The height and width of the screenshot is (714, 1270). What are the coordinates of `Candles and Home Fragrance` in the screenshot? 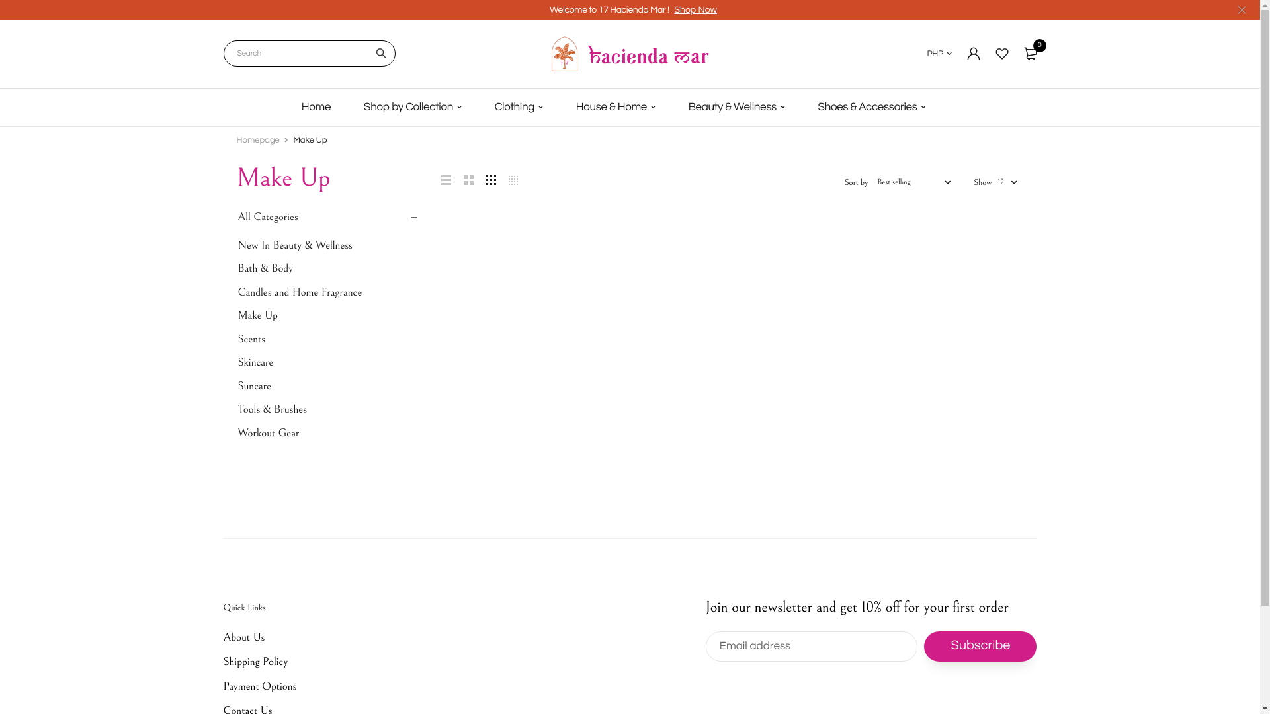 It's located at (328, 293).